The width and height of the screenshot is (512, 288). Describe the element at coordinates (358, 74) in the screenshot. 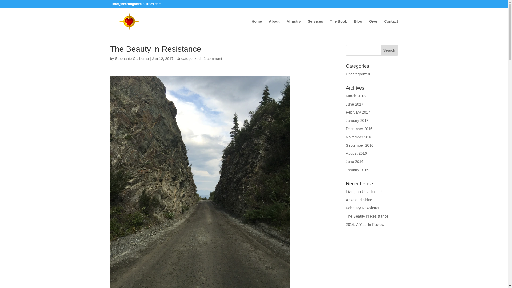

I see `Uncategorized` at that location.